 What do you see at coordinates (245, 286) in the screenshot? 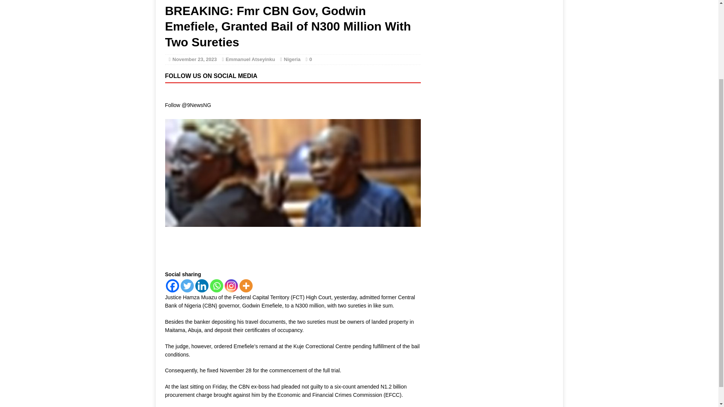
I see `More` at bounding box center [245, 286].